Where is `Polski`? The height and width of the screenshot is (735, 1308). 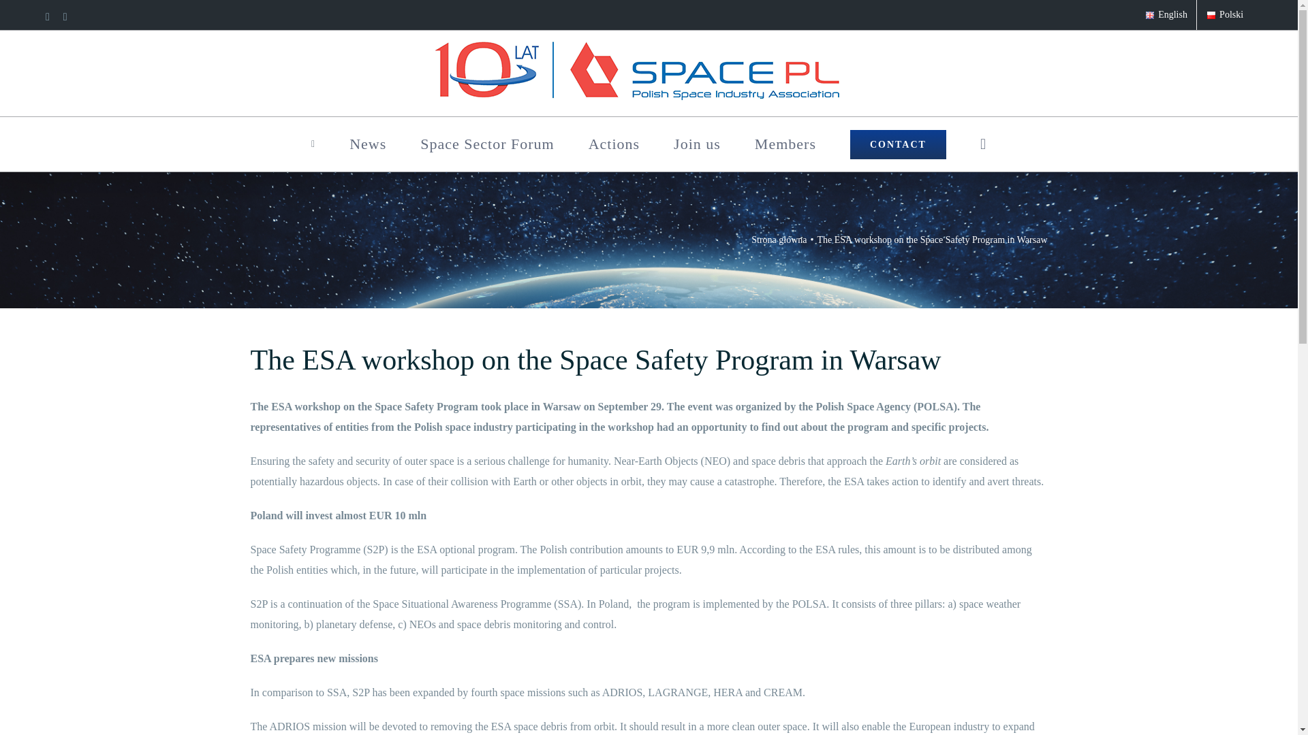
Polski is located at coordinates (1224, 15).